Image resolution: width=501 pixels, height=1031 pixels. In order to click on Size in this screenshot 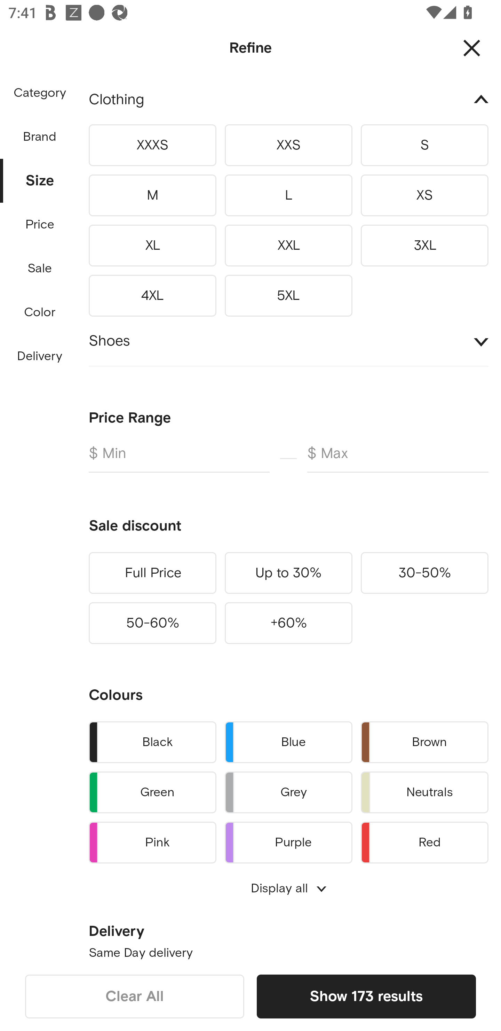, I will do `click(40, 178)`.